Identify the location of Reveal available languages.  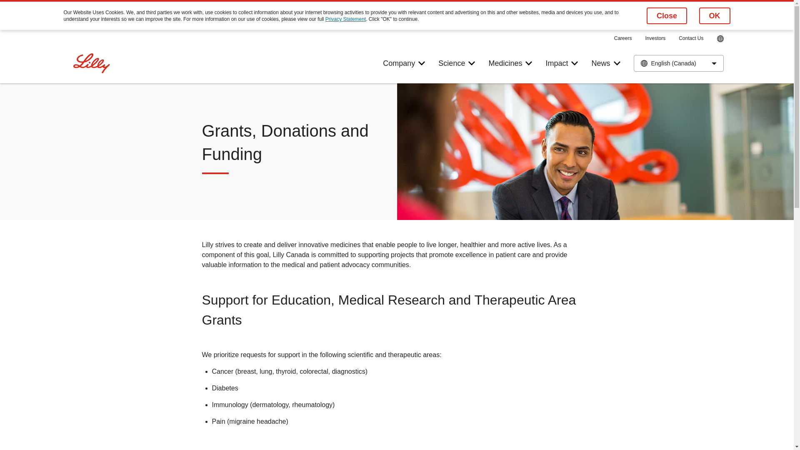
(714, 63).